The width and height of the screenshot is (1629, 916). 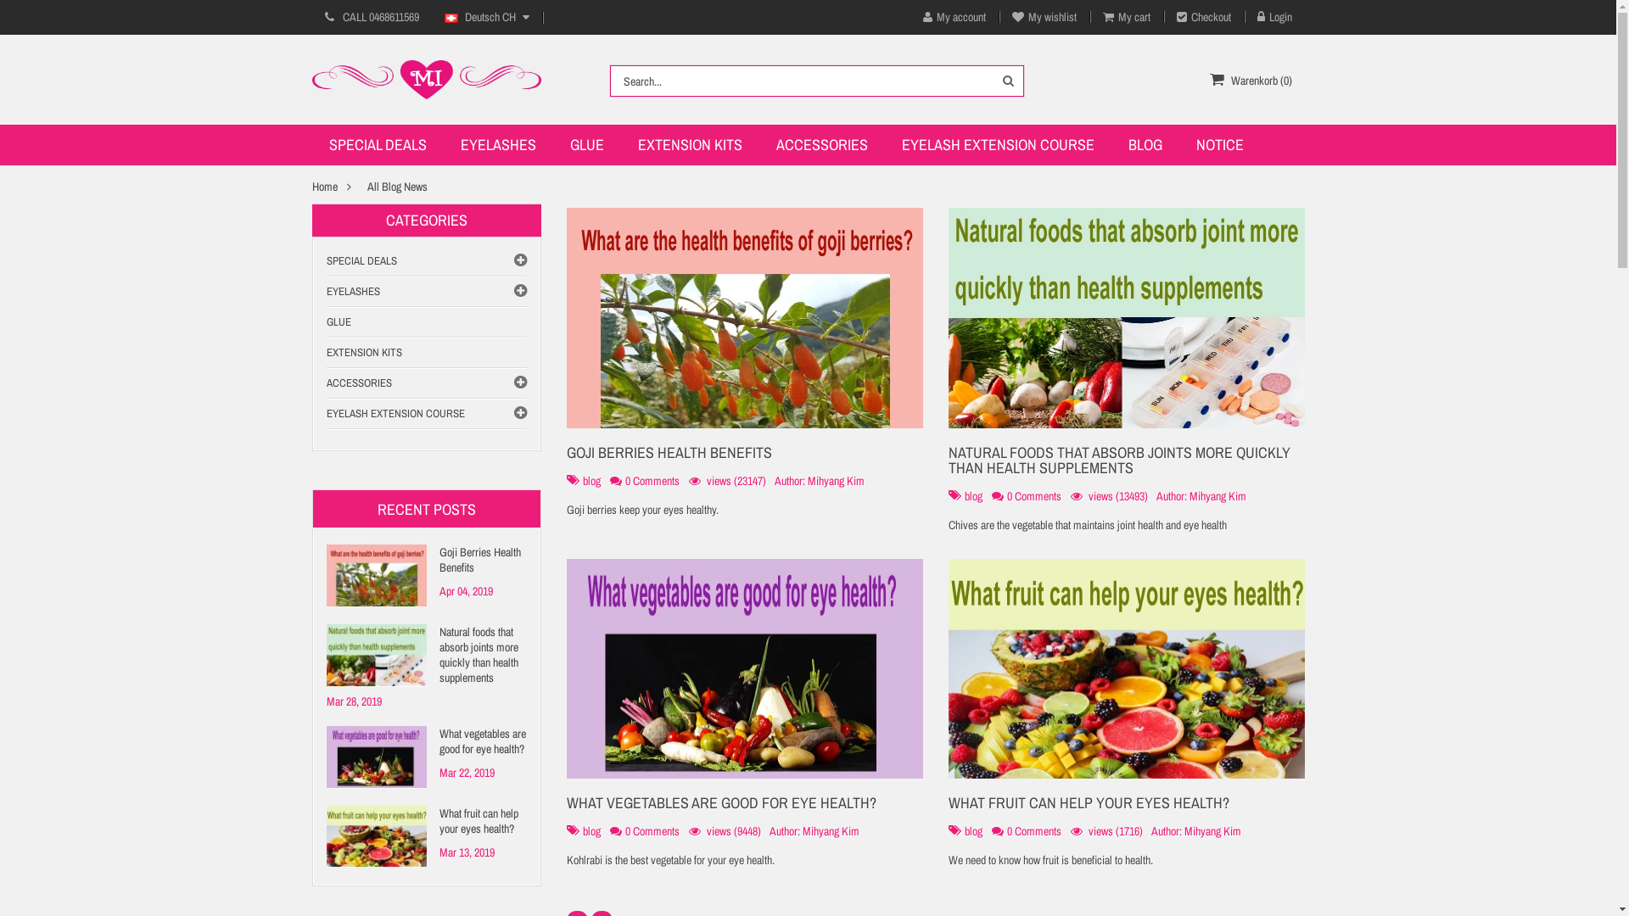 I want to click on SPECIAL DEALS, so click(x=426, y=261).